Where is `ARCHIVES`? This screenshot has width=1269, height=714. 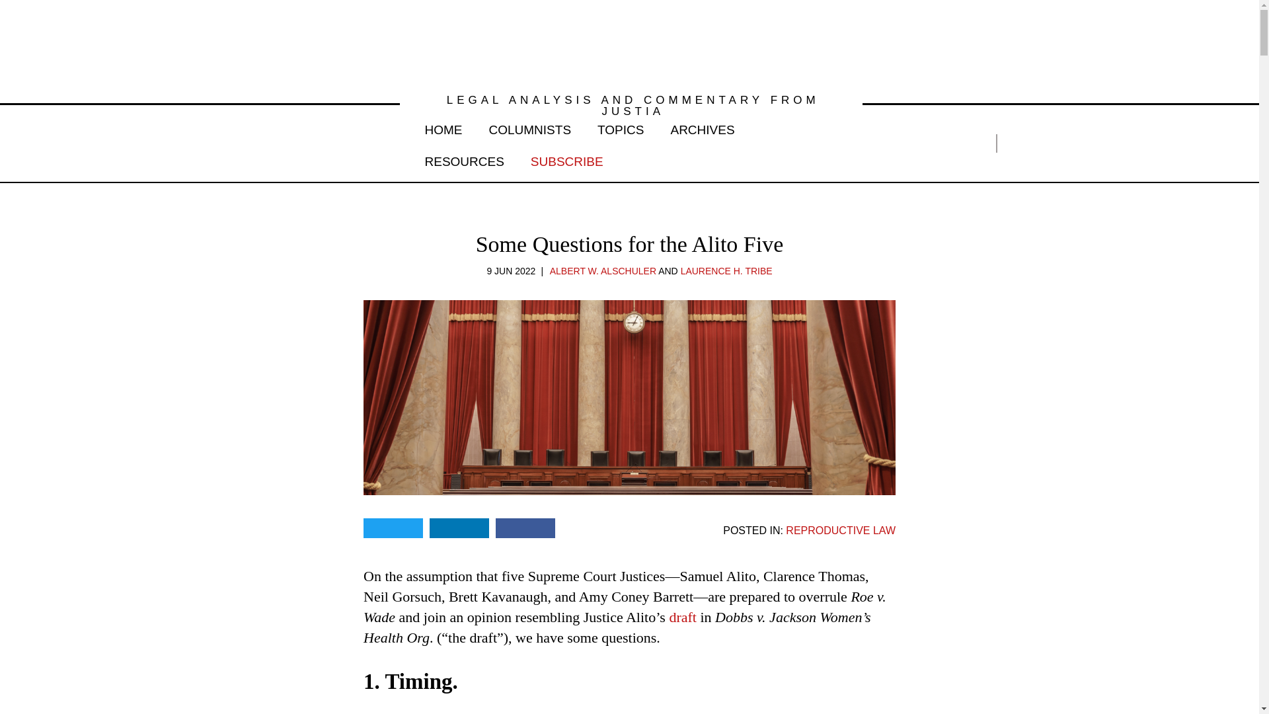 ARCHIVES is located at coordinates (702, 127).